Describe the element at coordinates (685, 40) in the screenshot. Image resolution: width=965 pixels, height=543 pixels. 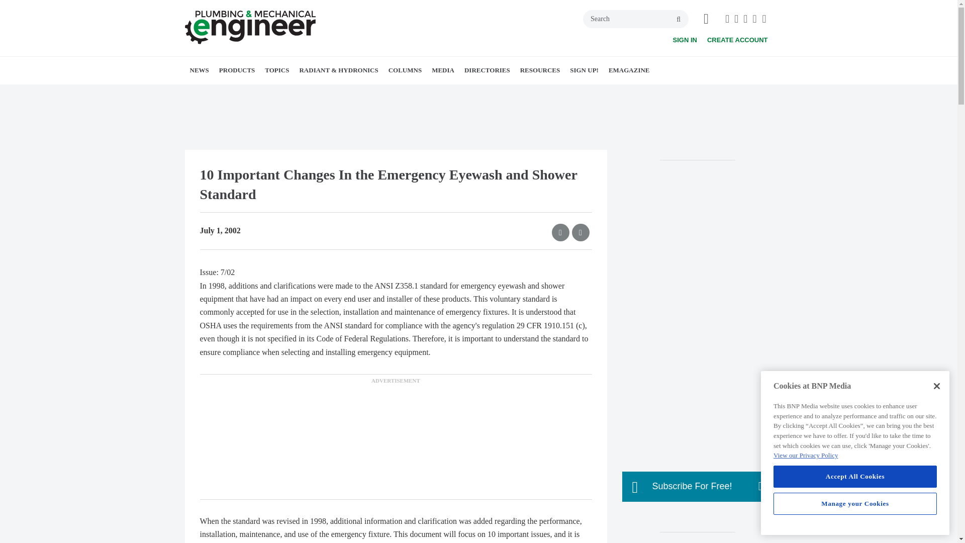
I see `SIGN IN` at that location.